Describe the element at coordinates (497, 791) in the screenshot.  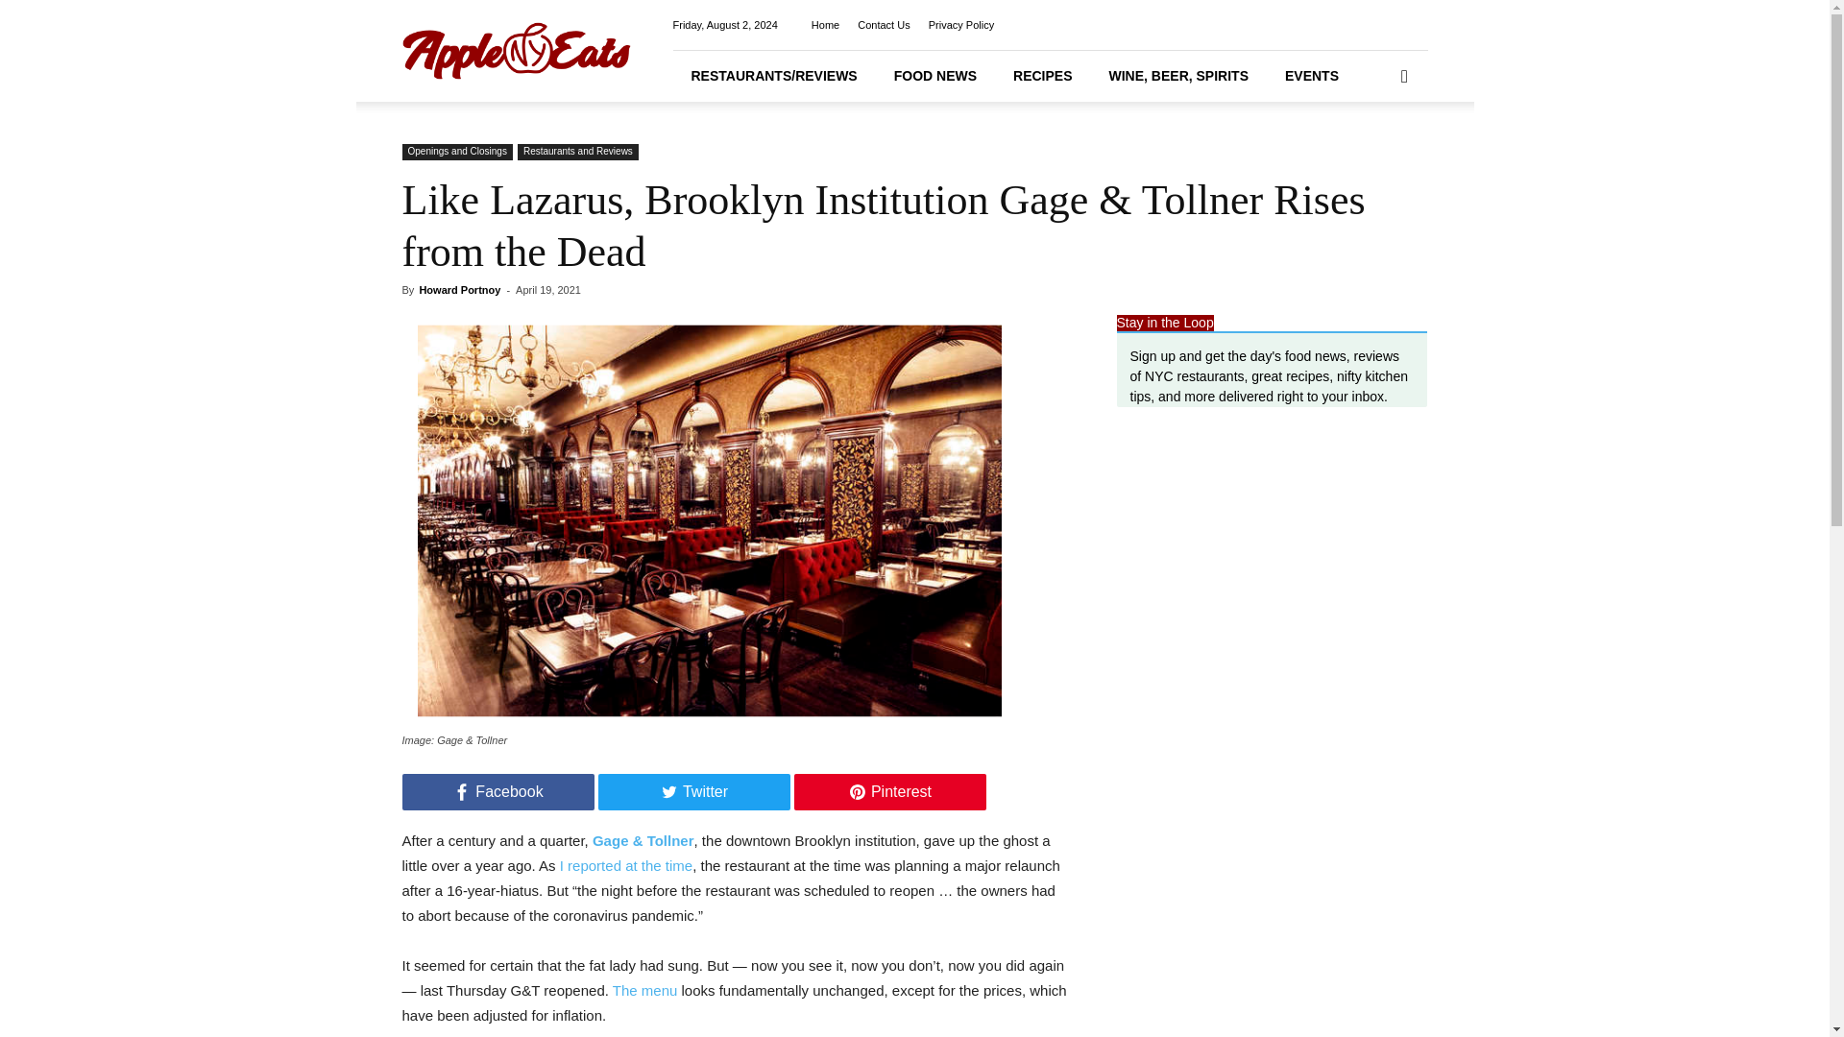
I see `Facebook` at that location.